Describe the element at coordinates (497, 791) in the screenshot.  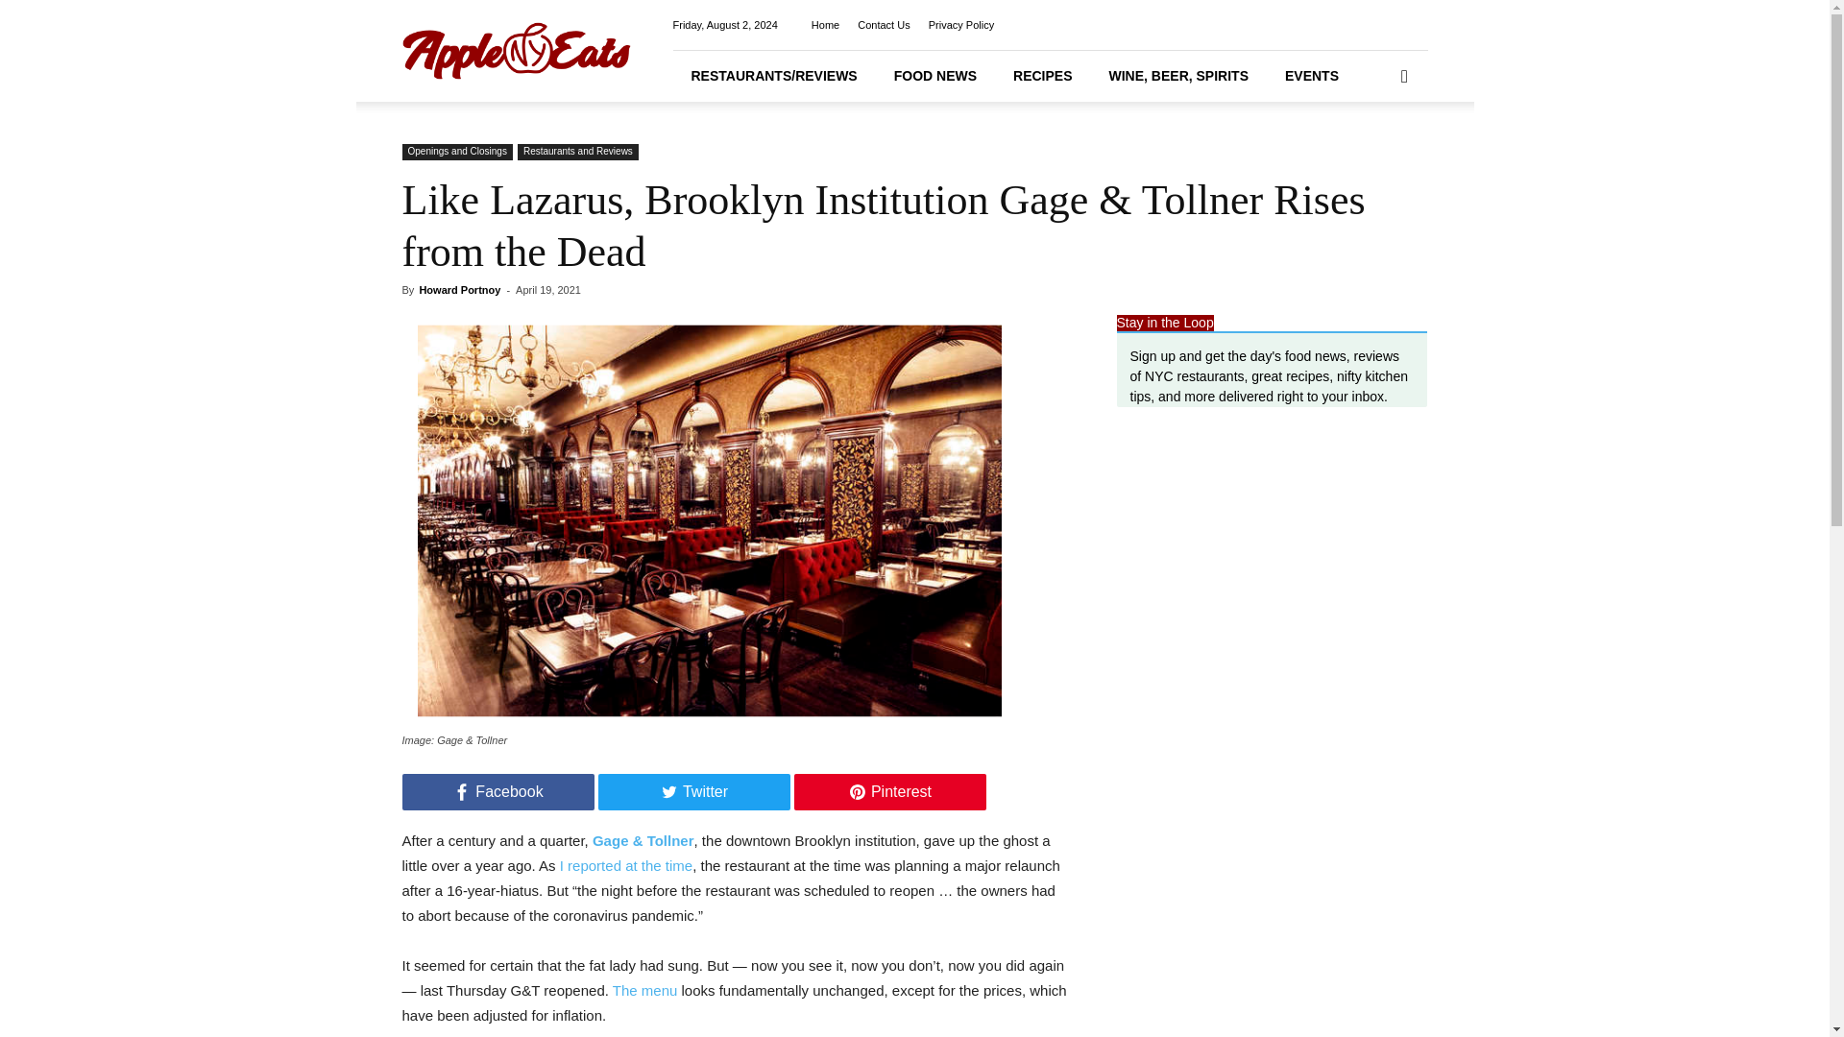
I see `Facebook` at that location.